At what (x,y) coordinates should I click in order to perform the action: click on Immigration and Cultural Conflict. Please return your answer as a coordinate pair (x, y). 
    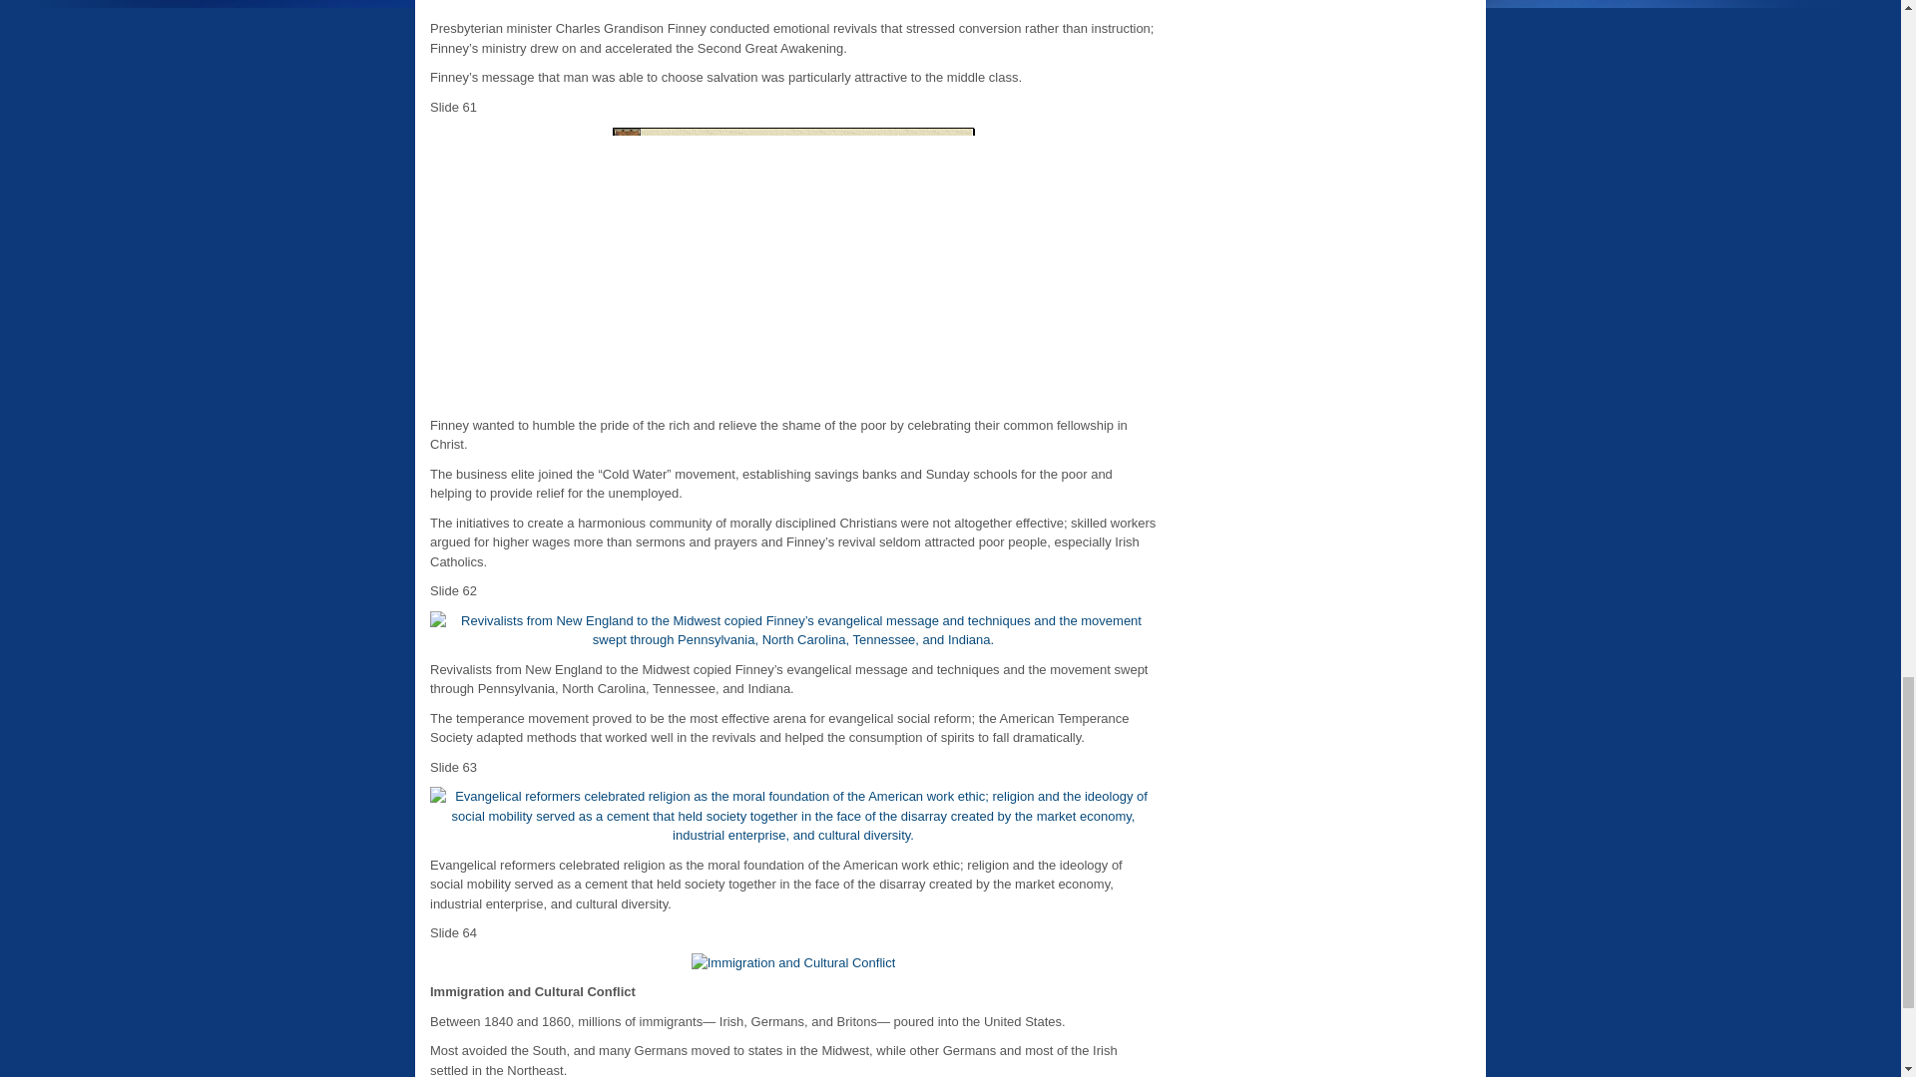
    Looking at the image, I should click on (794, 963).